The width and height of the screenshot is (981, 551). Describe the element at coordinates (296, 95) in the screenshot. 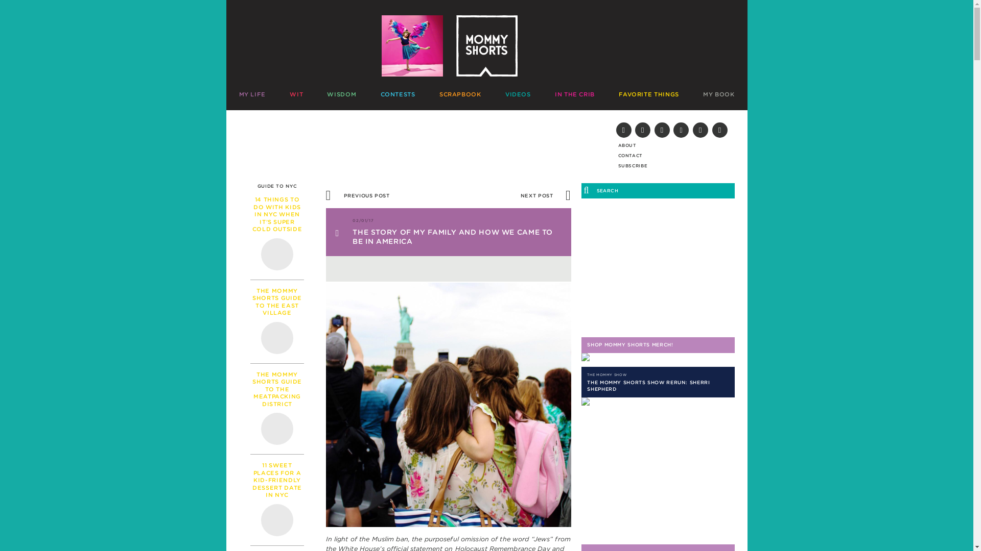

I see `WIT` at that location.